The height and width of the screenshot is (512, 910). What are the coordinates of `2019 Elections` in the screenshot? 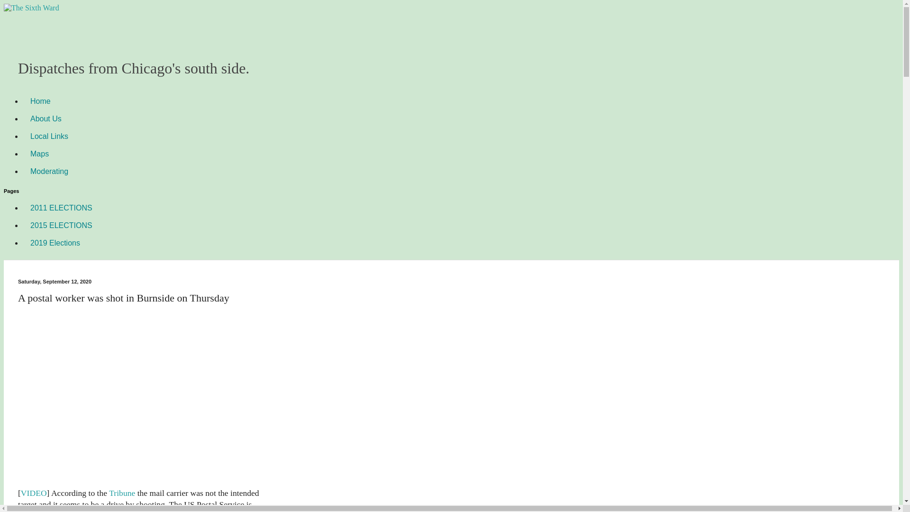 It's located at (55, 243).